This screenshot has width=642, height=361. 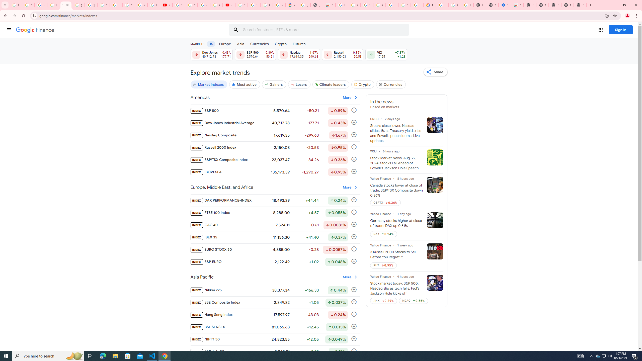 What do you see at coordinates (607, 16) in the screenshot?
I see `Install Google Finance` at bounding box center [607, 16].